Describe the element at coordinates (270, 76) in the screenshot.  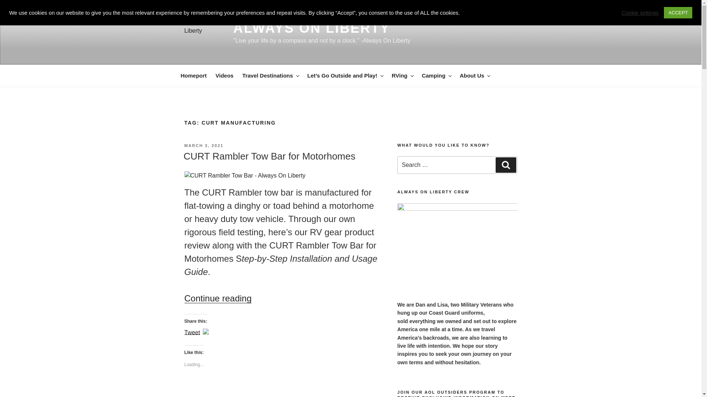
I see `Travel Destinations` at that location.